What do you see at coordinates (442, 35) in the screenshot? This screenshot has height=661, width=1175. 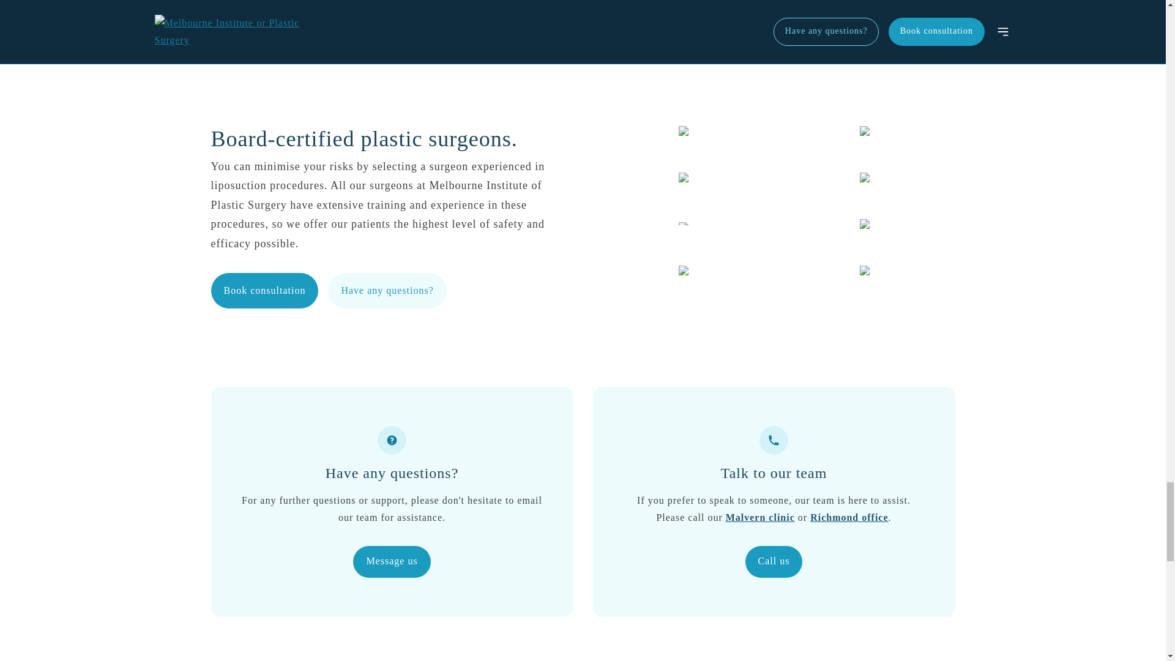 I see `View profile` at bounding box center [442, 35].